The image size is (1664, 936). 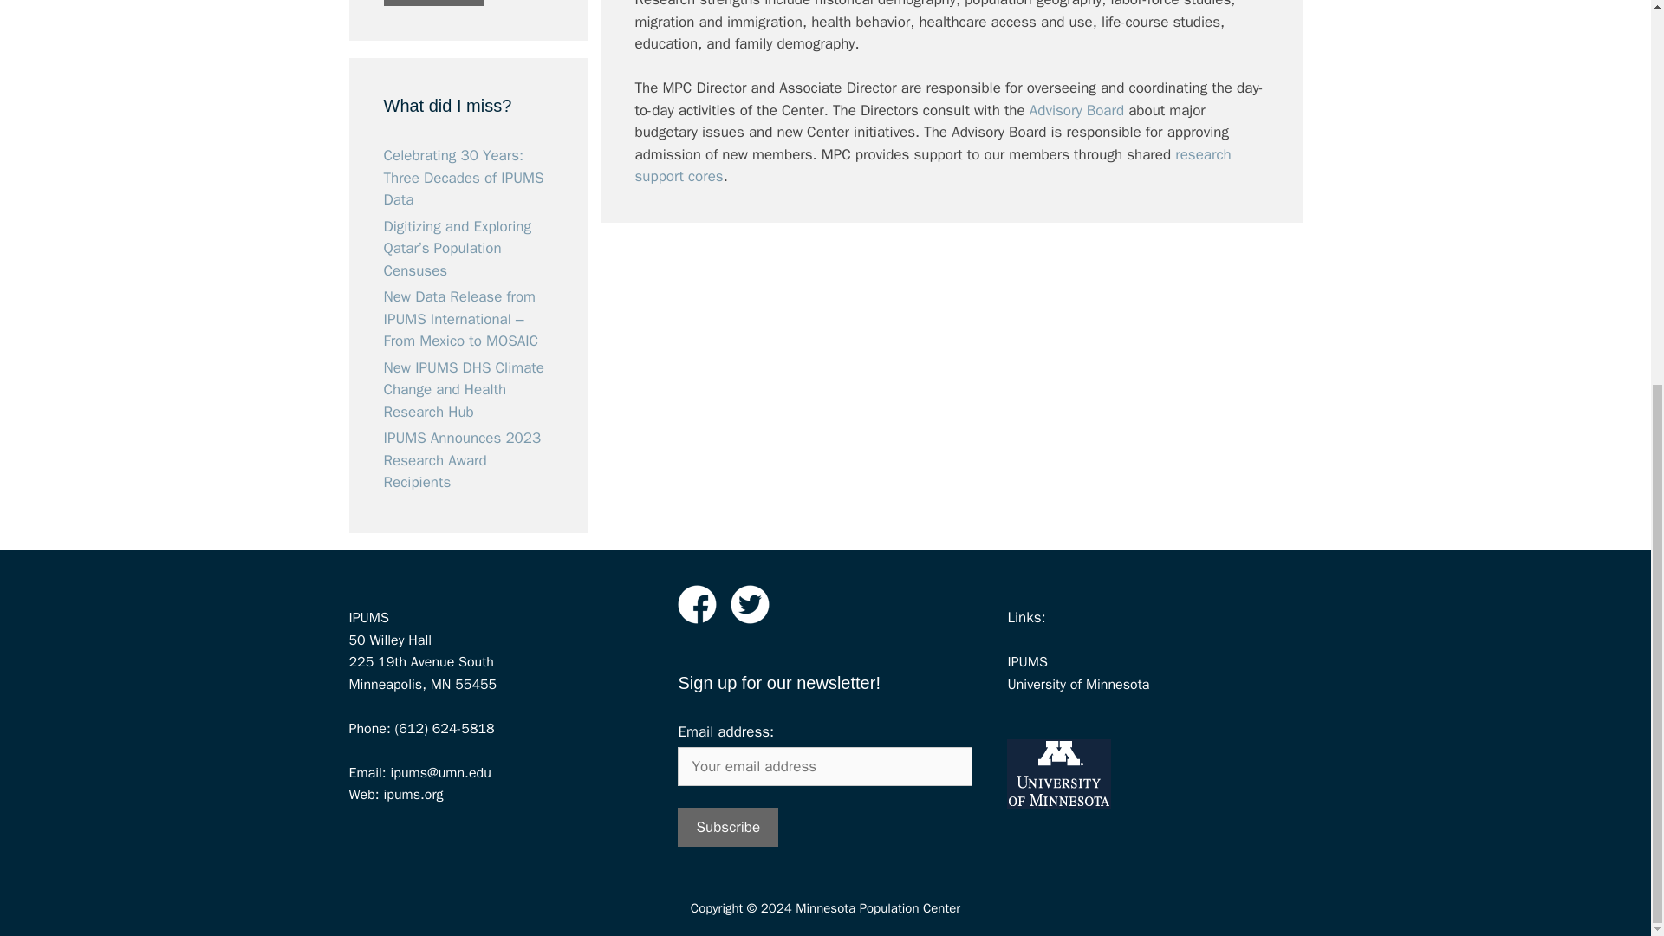 I want to click on research support cores, so click(x=933, y=165).